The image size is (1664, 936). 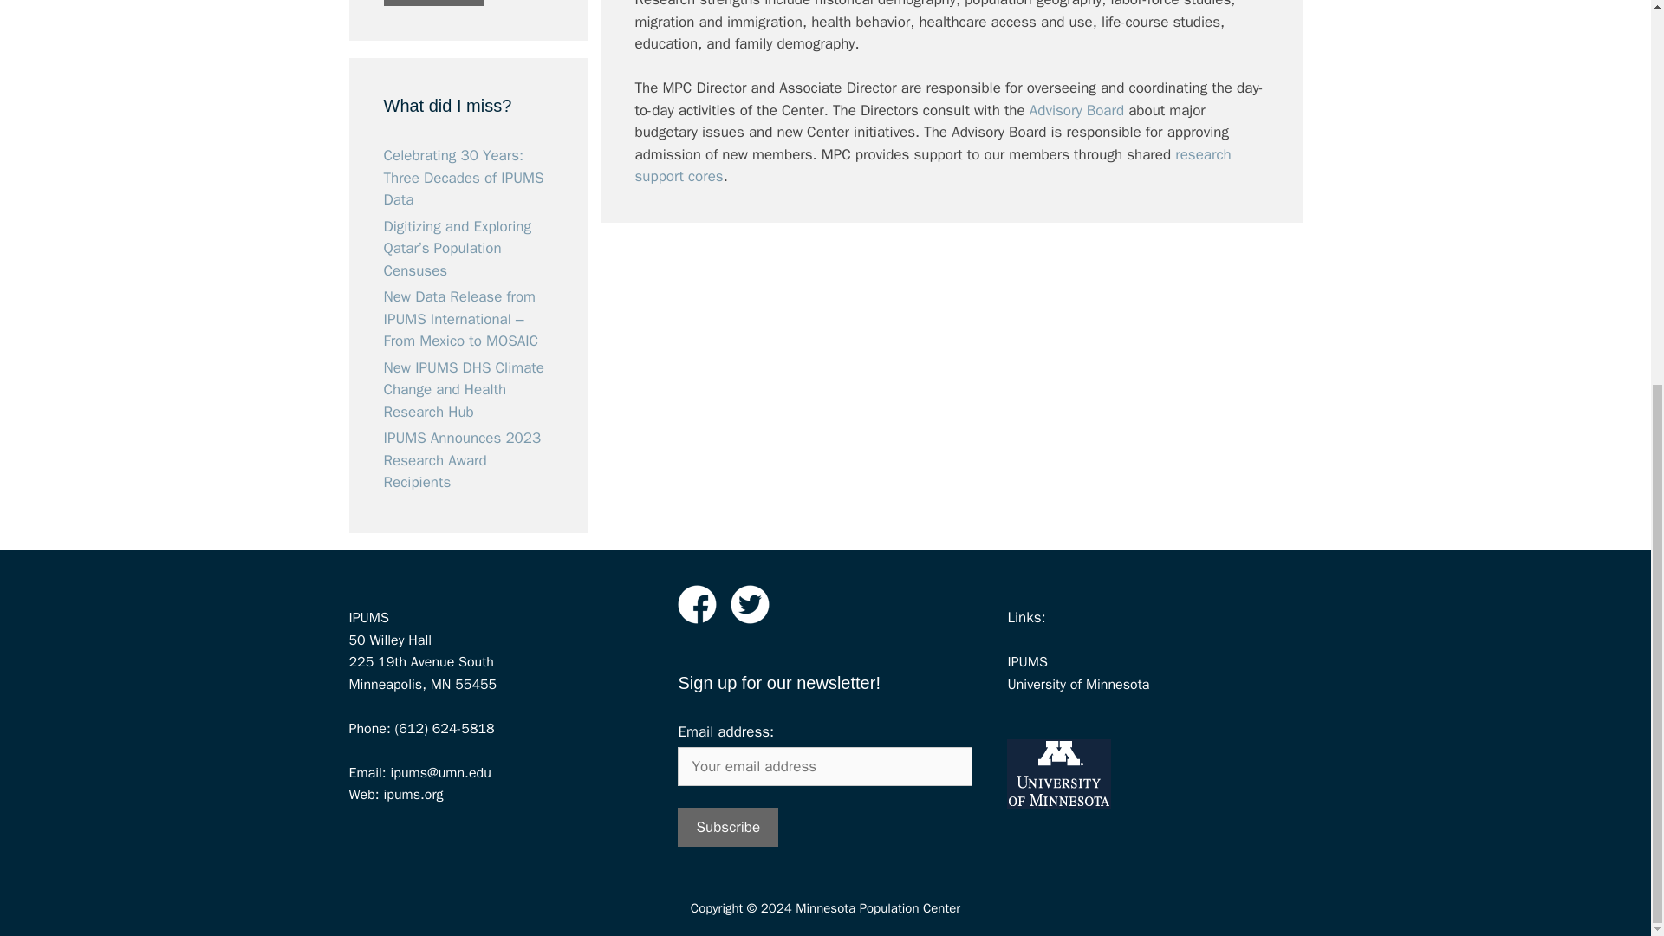 I want to click on research support cores, so click(x=933, y=165).